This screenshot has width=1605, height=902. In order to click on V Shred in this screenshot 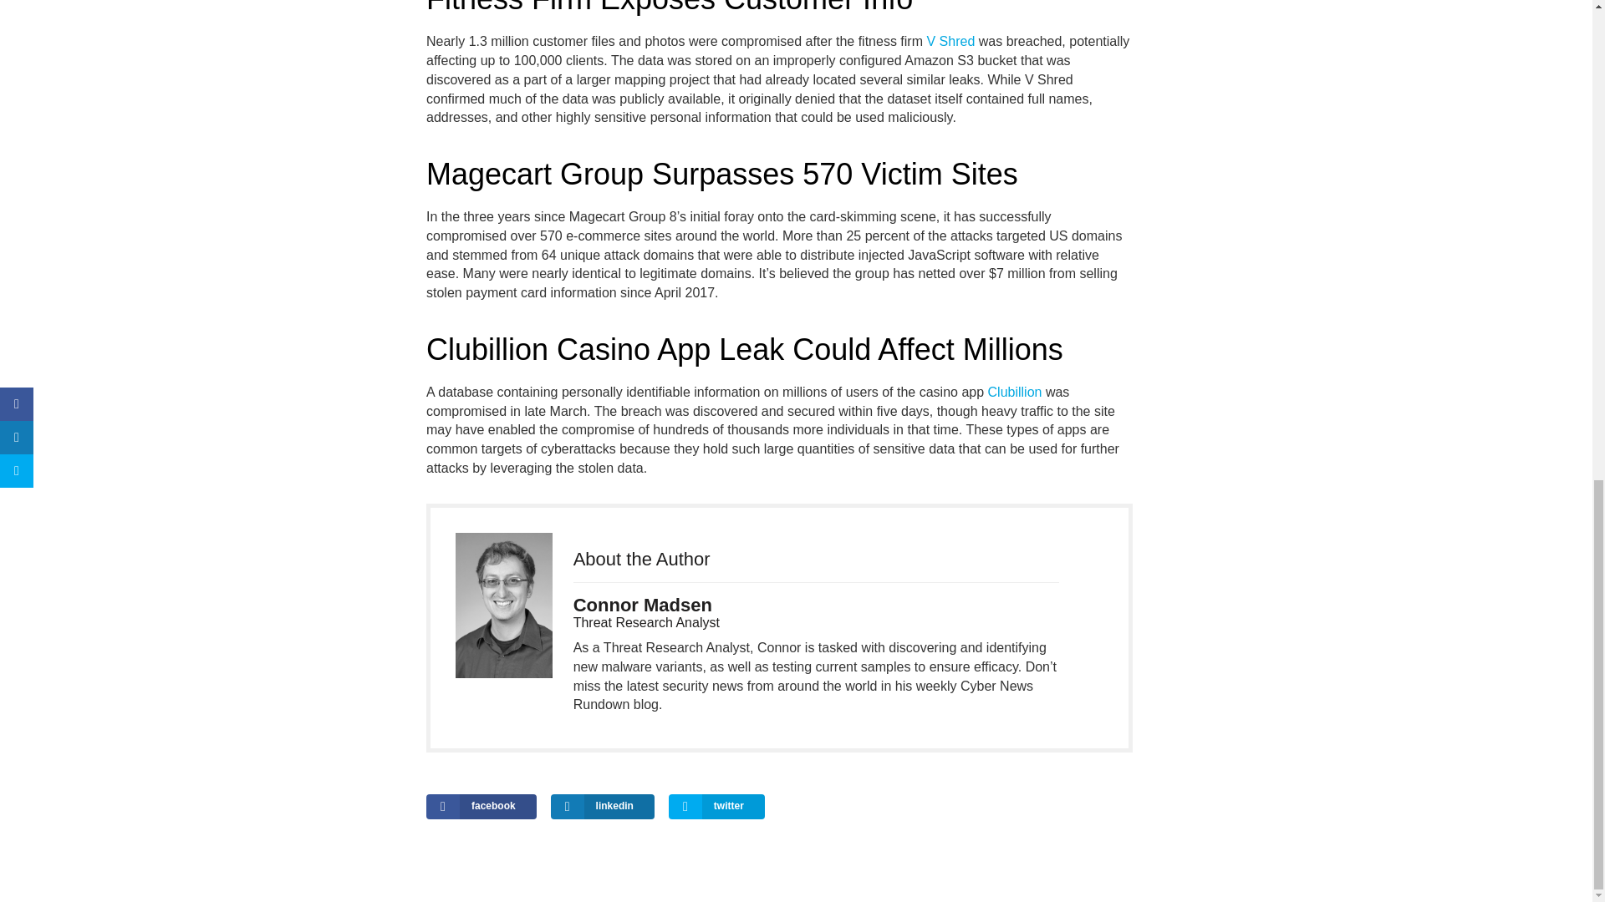, I will do `click(950, 42)`.